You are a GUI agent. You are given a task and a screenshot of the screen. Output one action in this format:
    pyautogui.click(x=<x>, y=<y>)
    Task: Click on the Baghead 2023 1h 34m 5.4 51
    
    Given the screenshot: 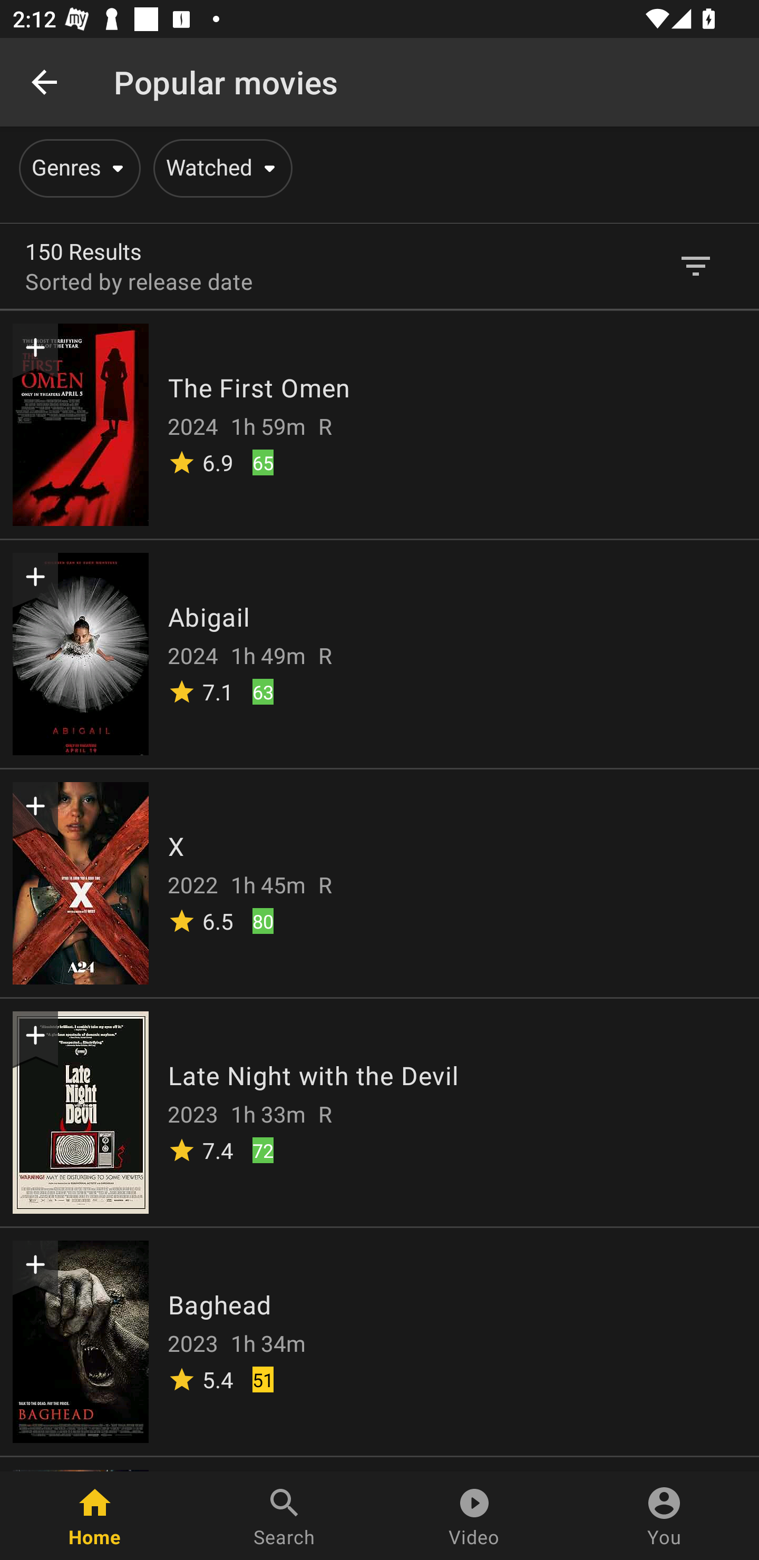 What is the action you would take?
    pyautogui.click(x=379, y=1341)
    